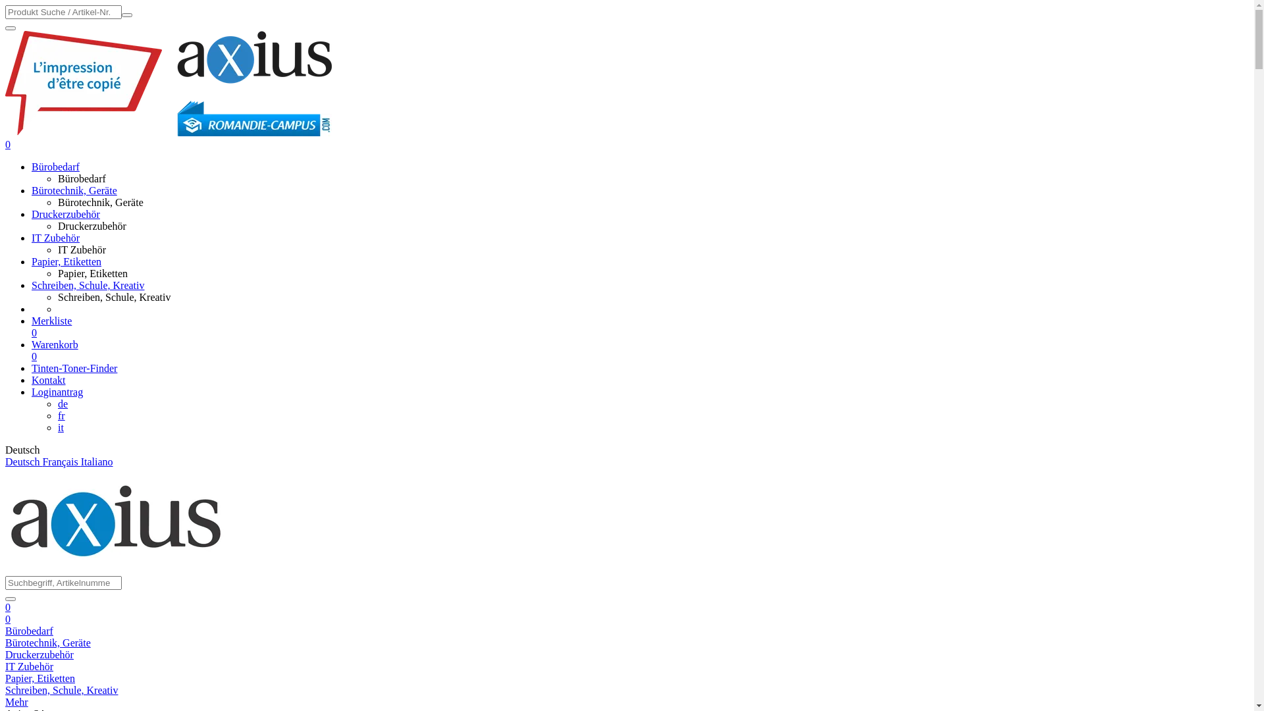 This screenshot has height=711, width=1264. I want to click on 0, so click(8, 607).